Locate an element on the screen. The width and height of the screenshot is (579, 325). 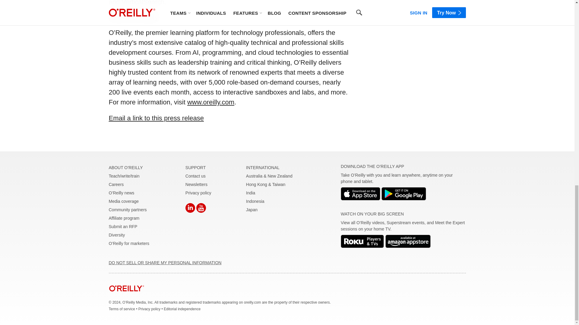
Affiliate program is located at coordinates (124, 218).